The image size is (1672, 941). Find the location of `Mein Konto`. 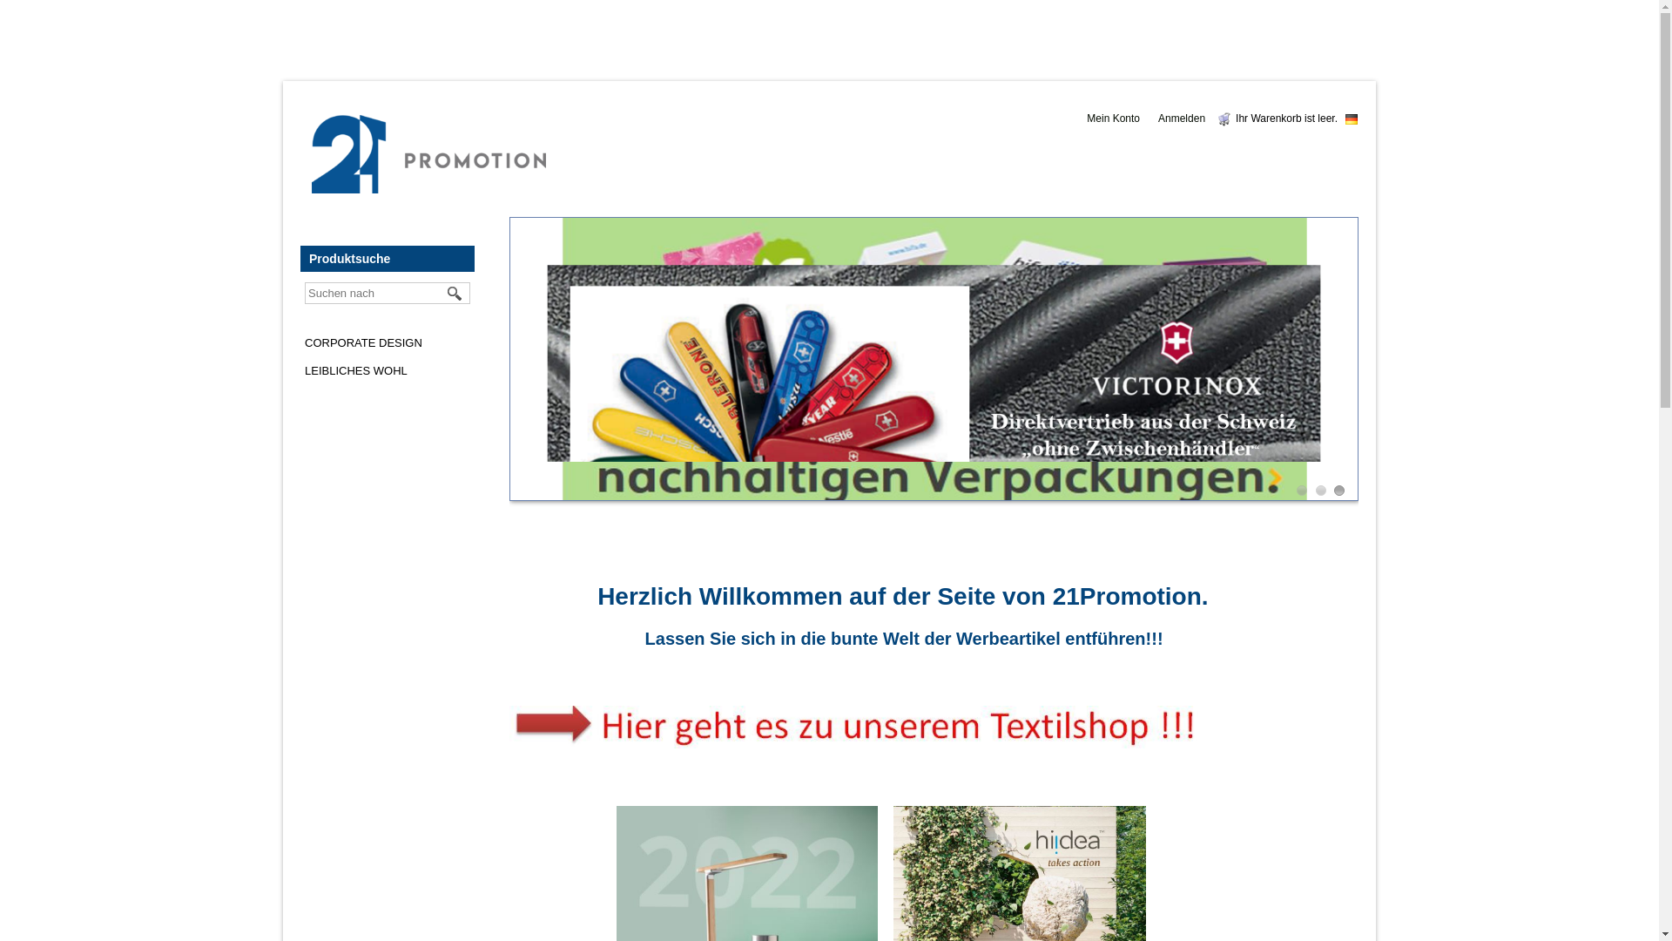

Mein Konto is located at coordinates (1118, 118).